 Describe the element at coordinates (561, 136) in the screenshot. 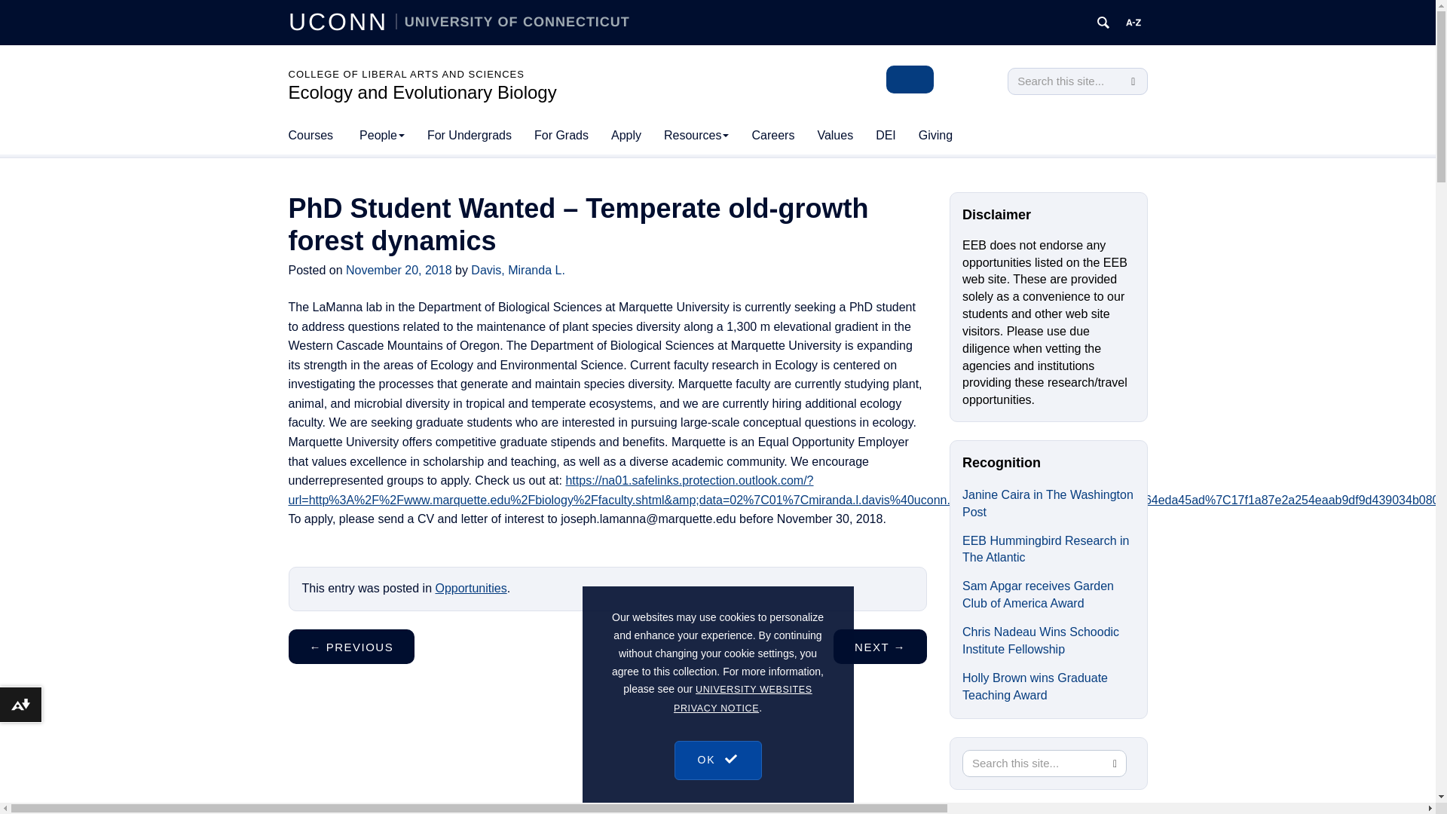

I see `For Grads` at that location.